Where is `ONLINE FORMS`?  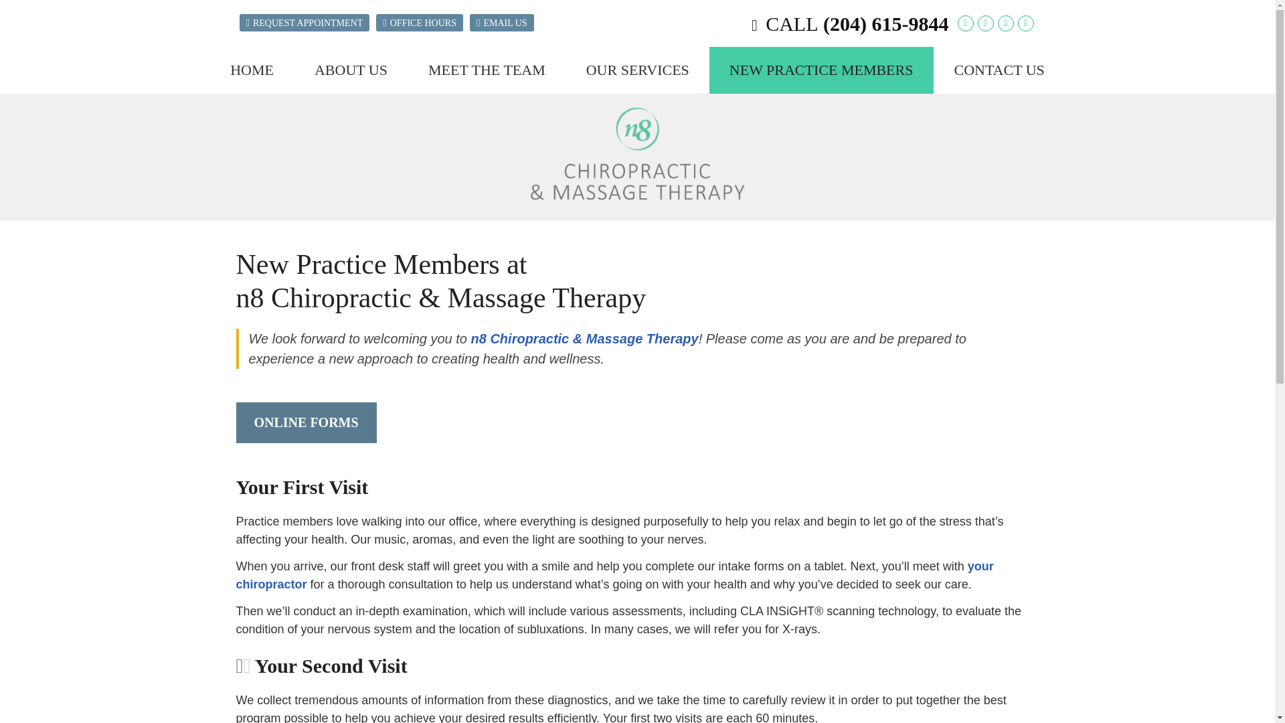 ONLINE FORMS is located at coordinates (305, 422).